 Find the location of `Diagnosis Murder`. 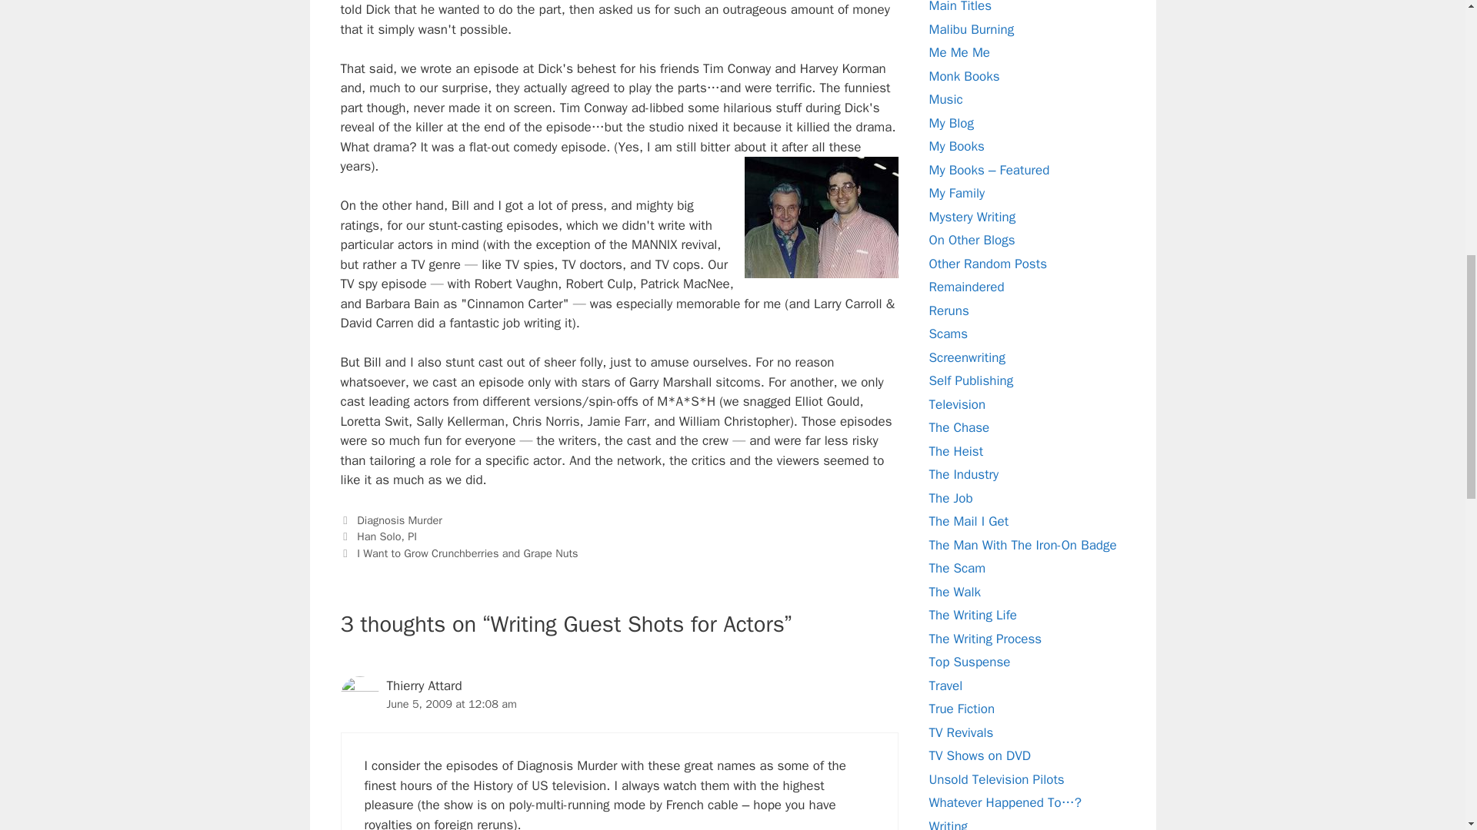

Diagnosis Murder is located at coordinates (399, 520).